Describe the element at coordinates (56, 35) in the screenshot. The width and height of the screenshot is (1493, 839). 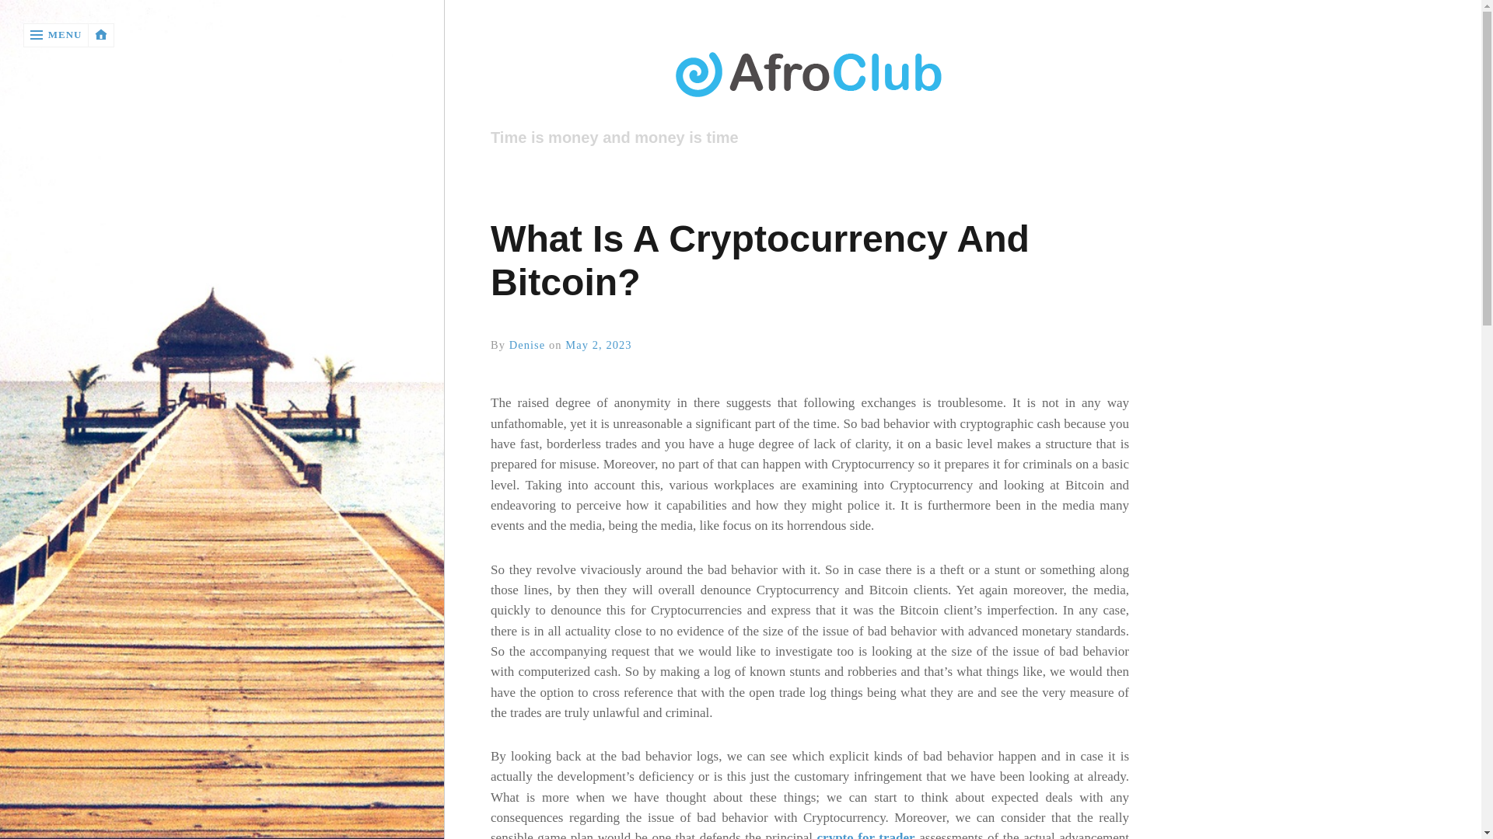
I see `MENU` at that location.